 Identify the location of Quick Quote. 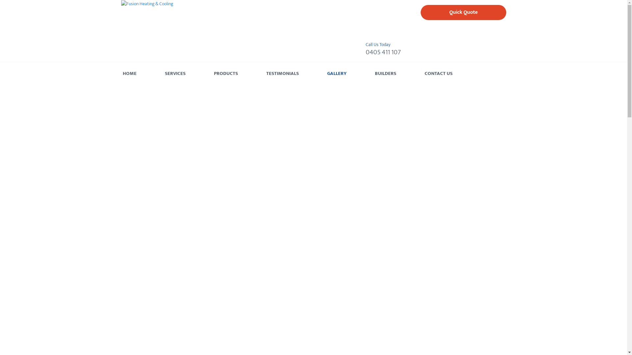
(463, 12).